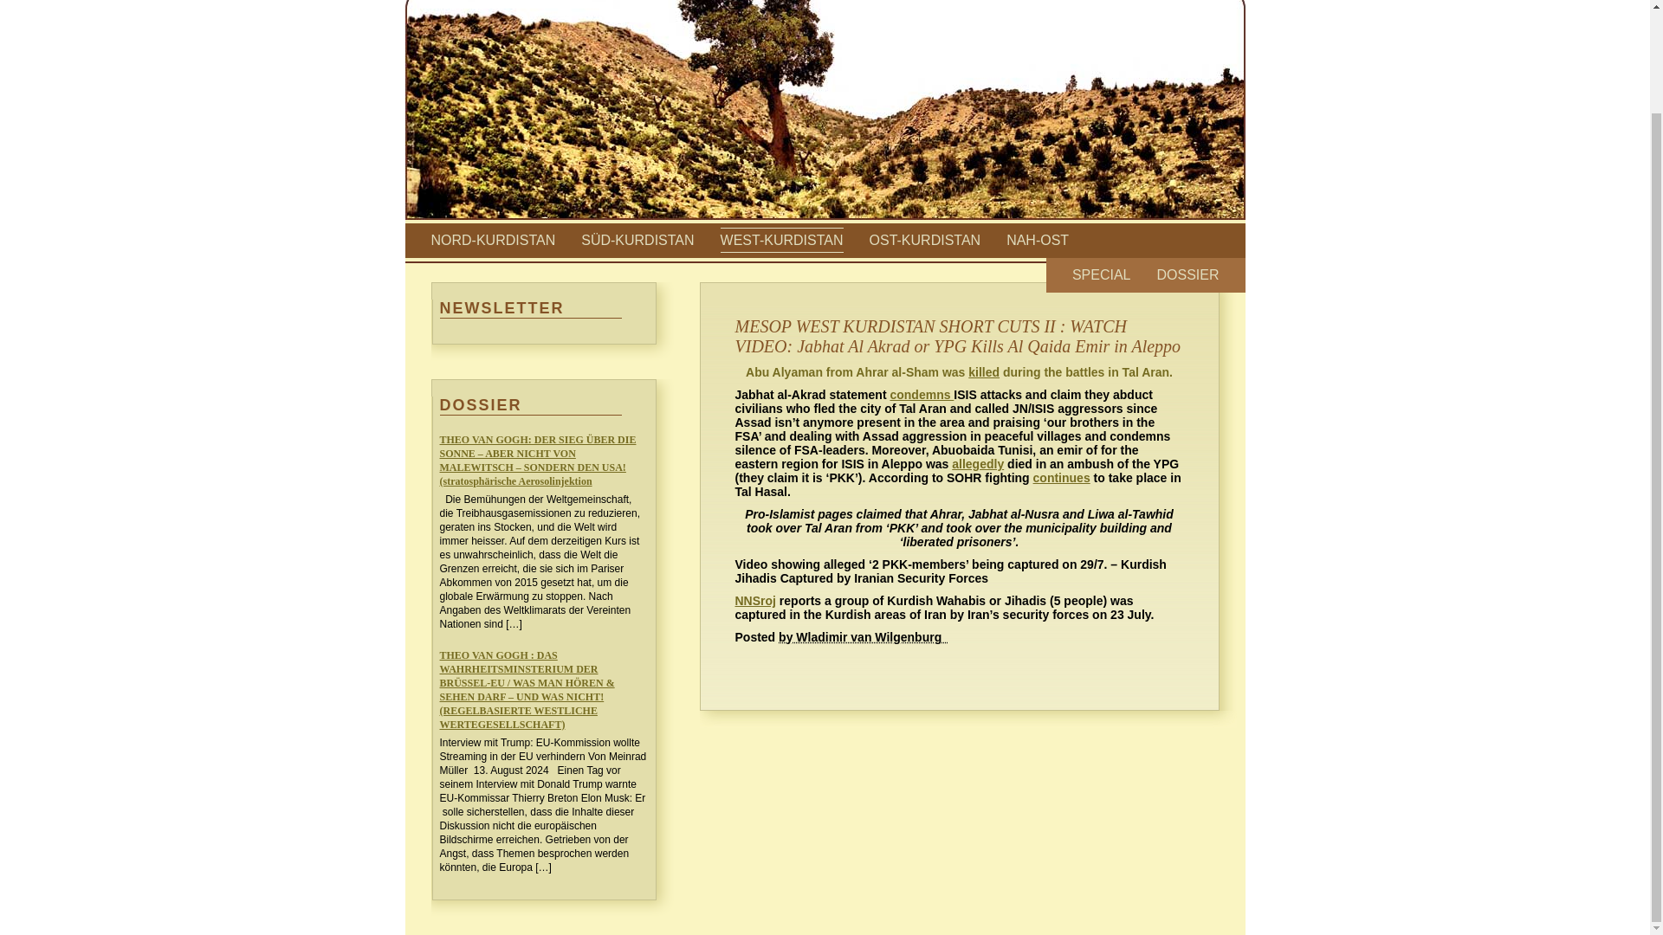  Describe the element at coordinates (1187, 274) in the screenshot. I see `DOSSIER` at that location.